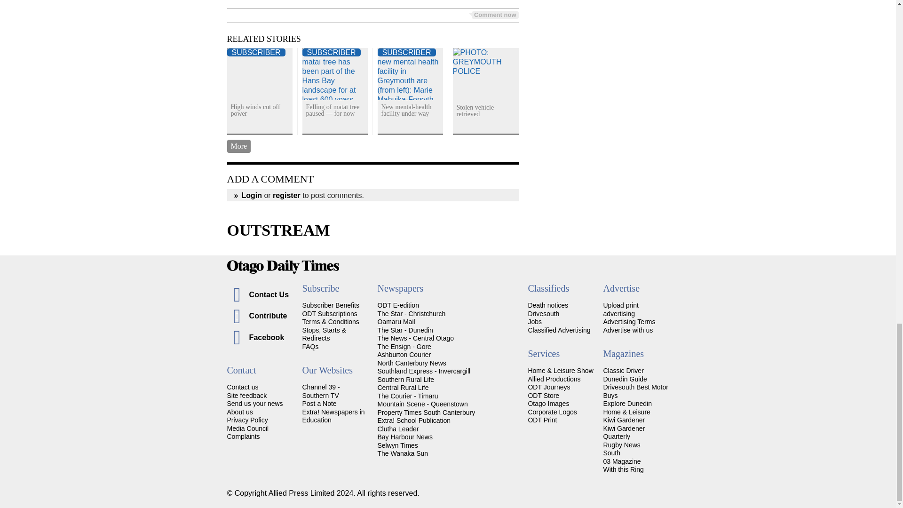  Describe the element at coordinates (329, 313) in the screenshot. I see `Ways to subscribe to the Otago Daily Times` at that location.